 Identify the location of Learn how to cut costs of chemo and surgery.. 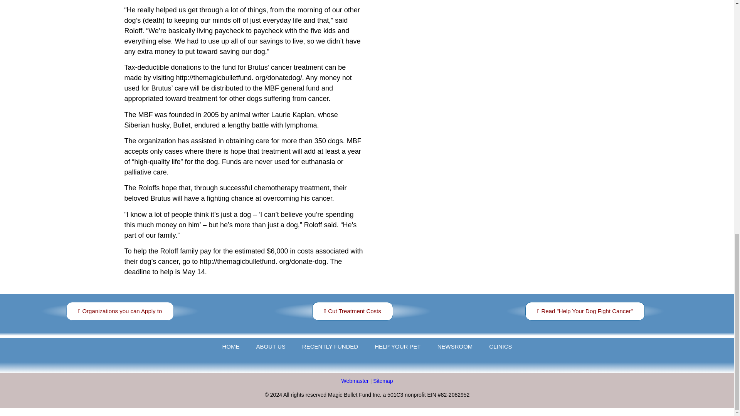
(585, 311).